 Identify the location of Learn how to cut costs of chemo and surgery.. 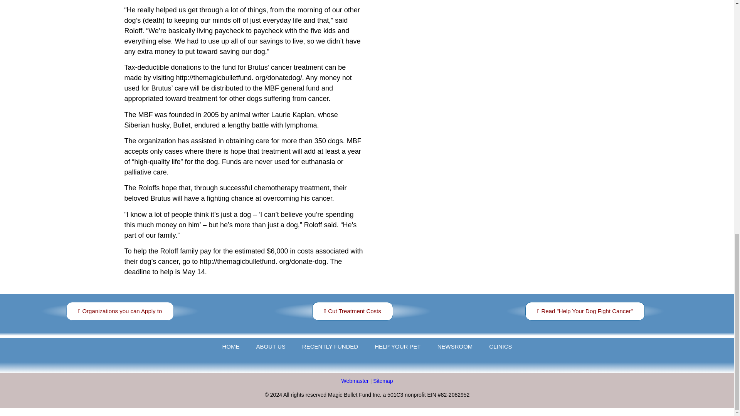
(585, 311).